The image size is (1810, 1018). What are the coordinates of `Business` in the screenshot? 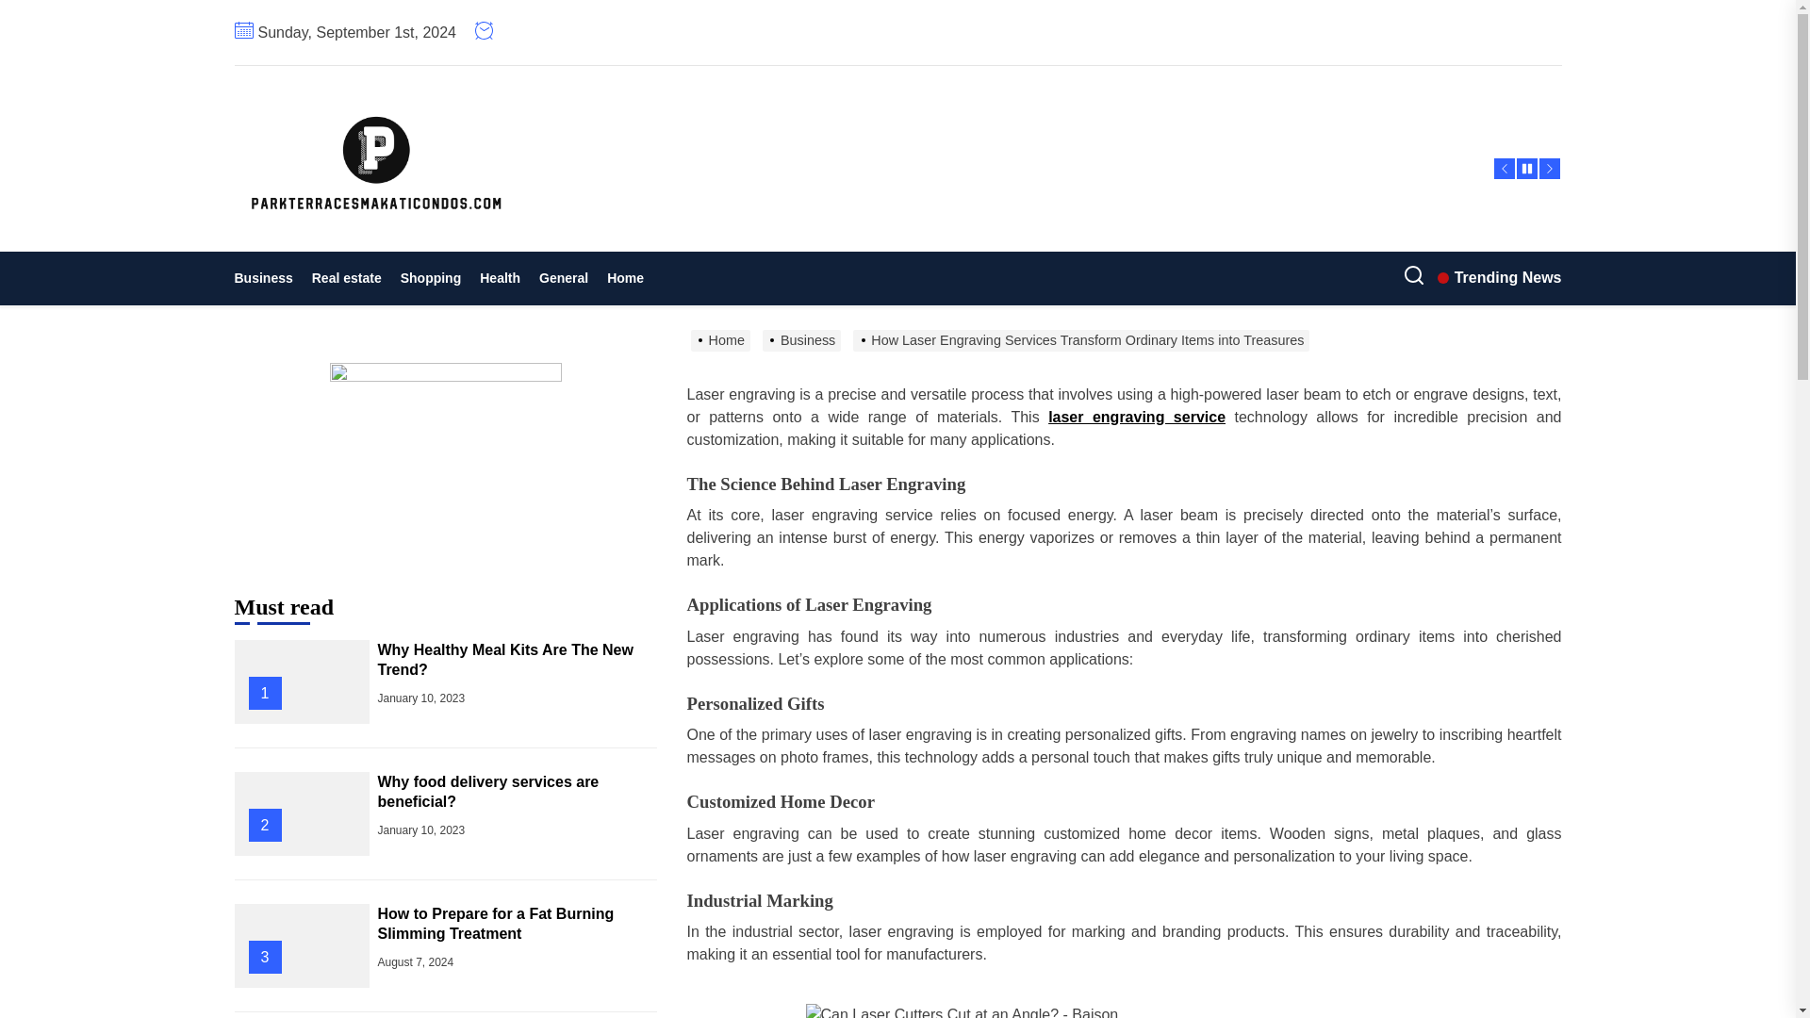 It's located at (268, 278).